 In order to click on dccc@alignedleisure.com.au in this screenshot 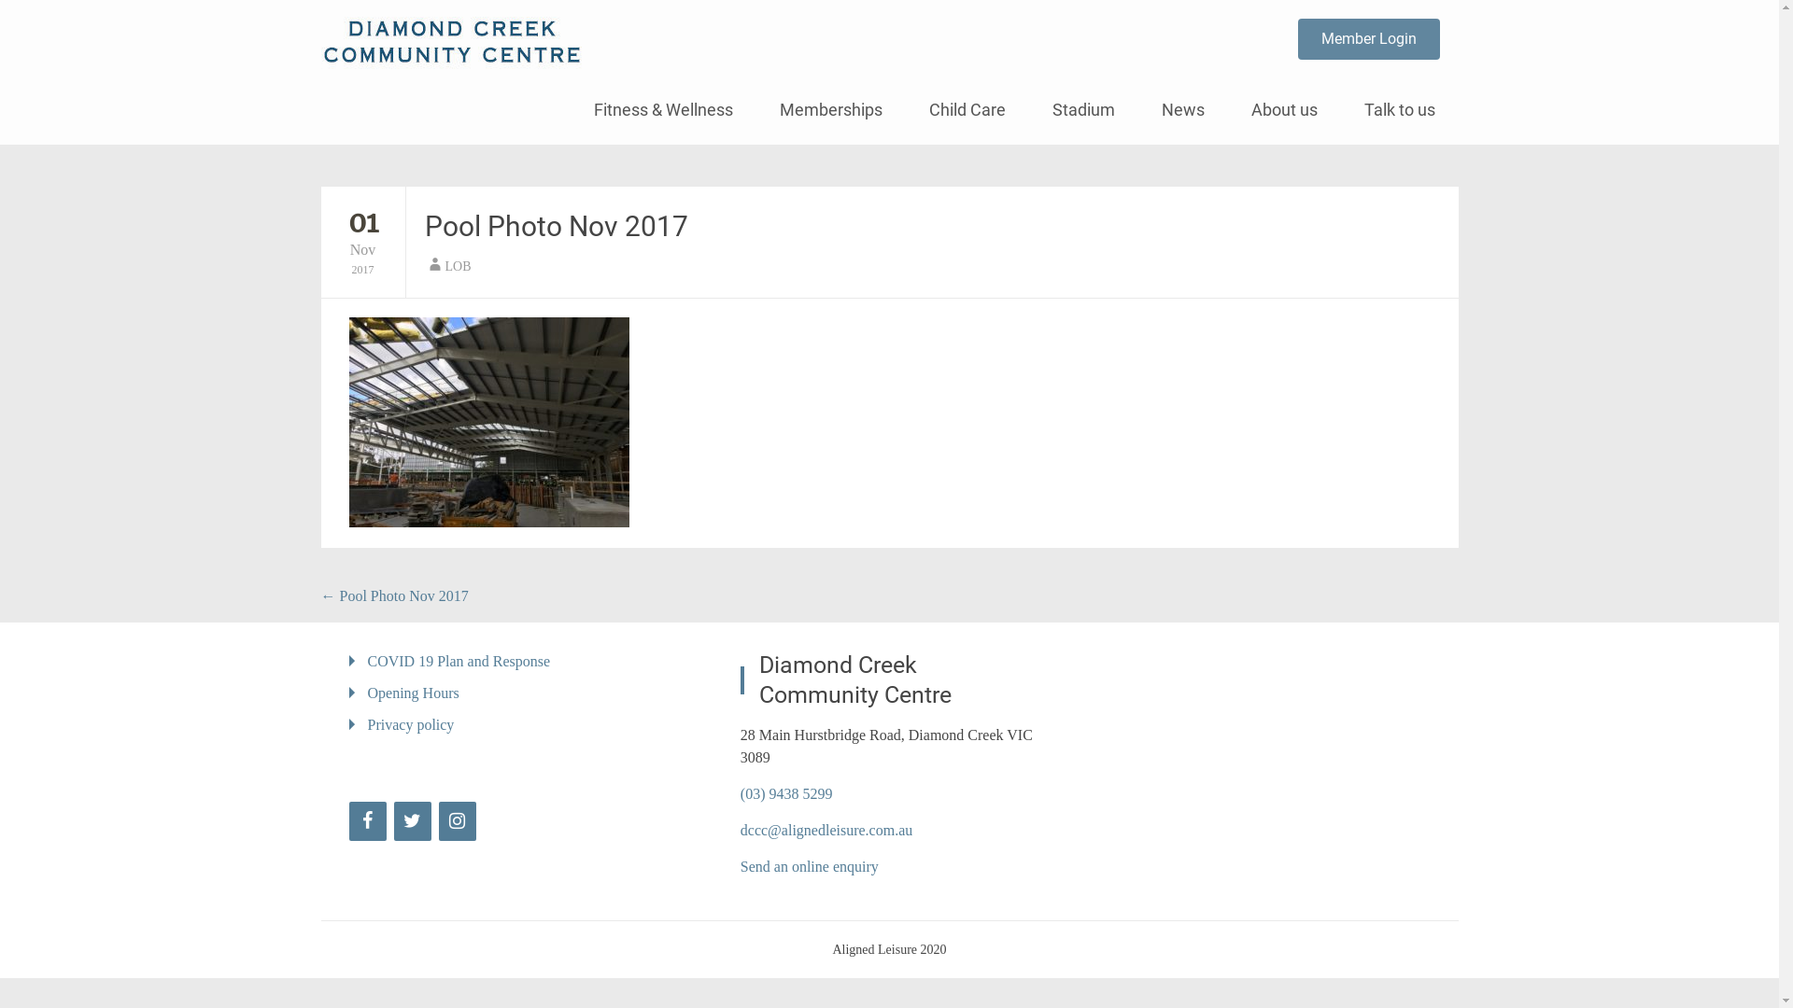, I will do `click(826, 831)`.